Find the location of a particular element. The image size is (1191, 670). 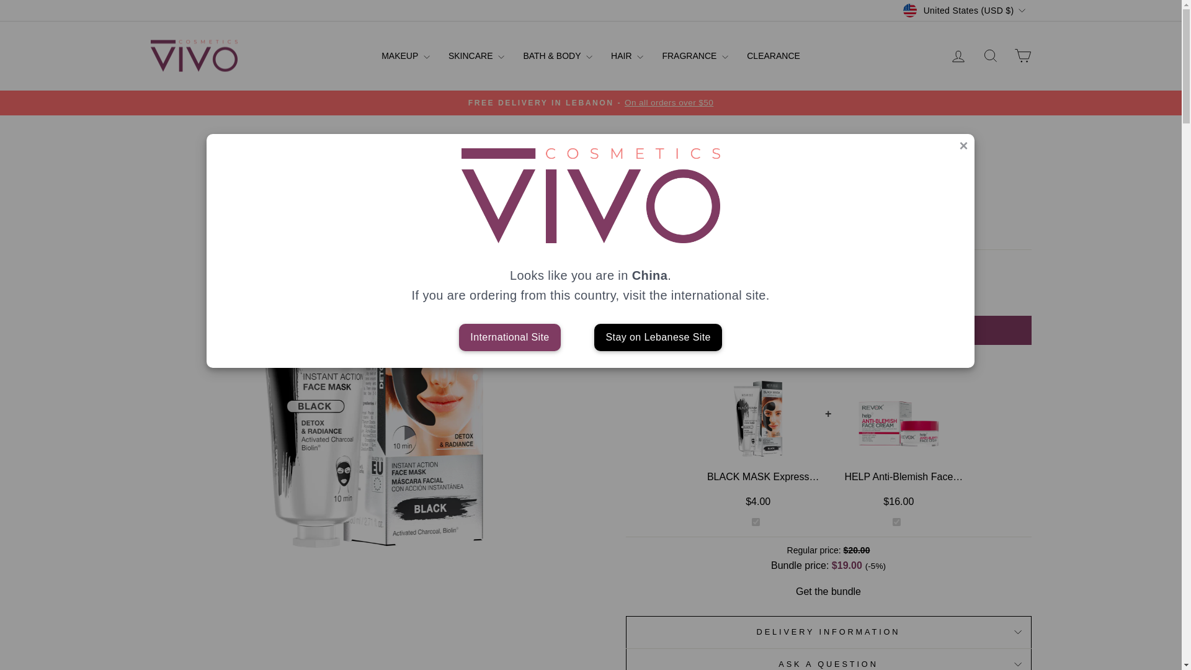

on is located at coordinates (896, 521).